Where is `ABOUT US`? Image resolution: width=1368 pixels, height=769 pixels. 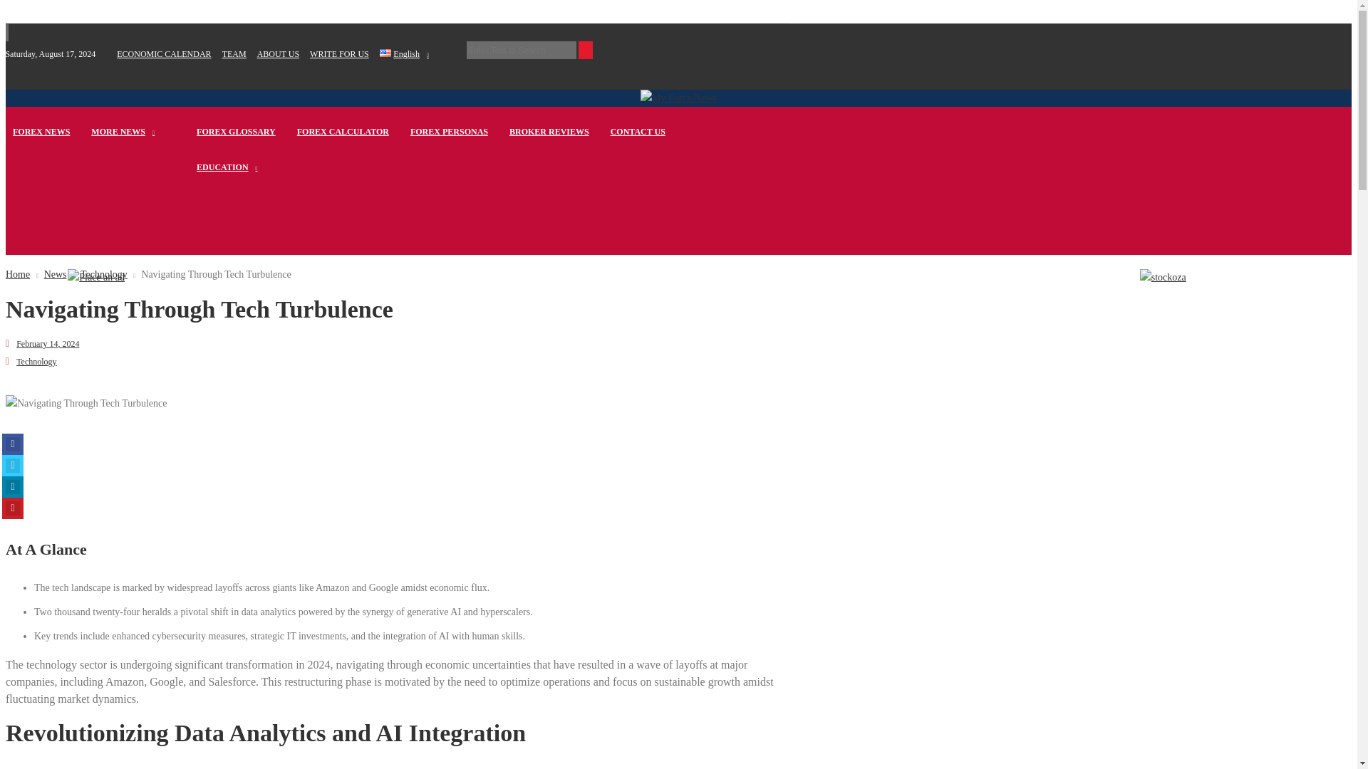
ABOUT US is located at coordinates (278, 54).